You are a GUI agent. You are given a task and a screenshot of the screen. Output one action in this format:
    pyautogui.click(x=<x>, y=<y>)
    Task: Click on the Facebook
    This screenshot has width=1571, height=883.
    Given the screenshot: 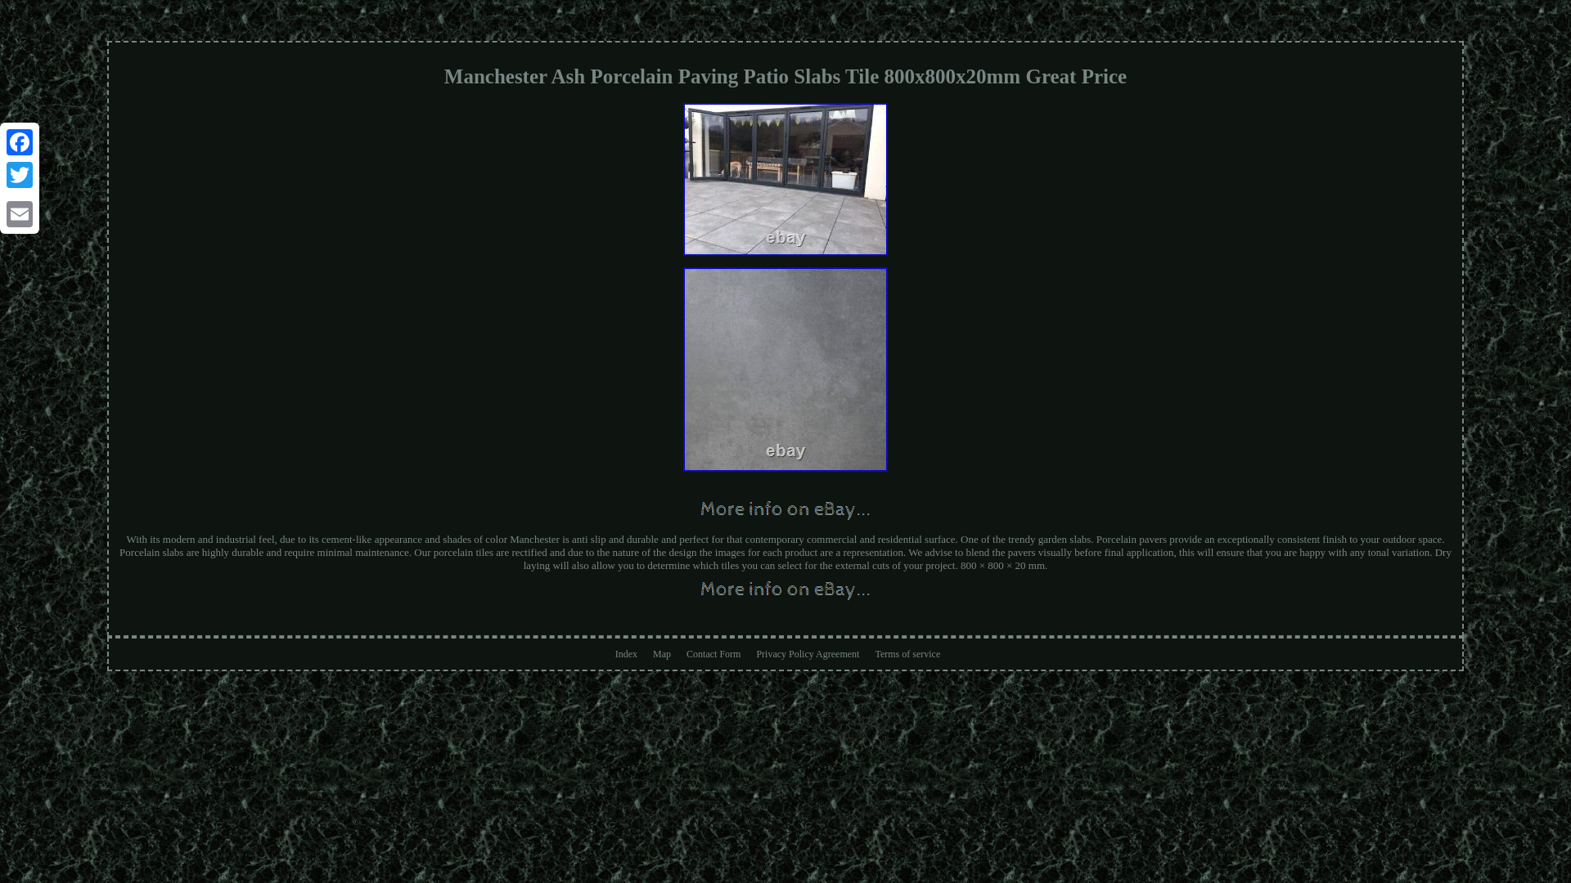 What is the action you would take?
    pyautogui.click(x=20, y=142)
    